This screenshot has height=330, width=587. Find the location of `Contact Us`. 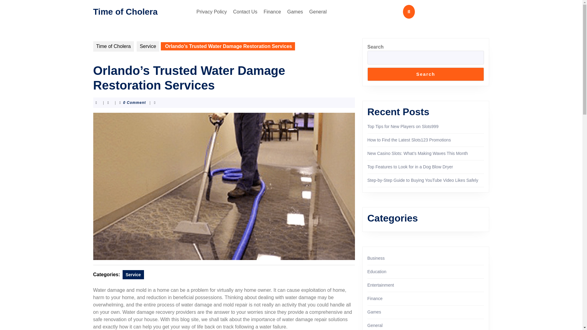

Contact Us is located at coordinates (245, 12).